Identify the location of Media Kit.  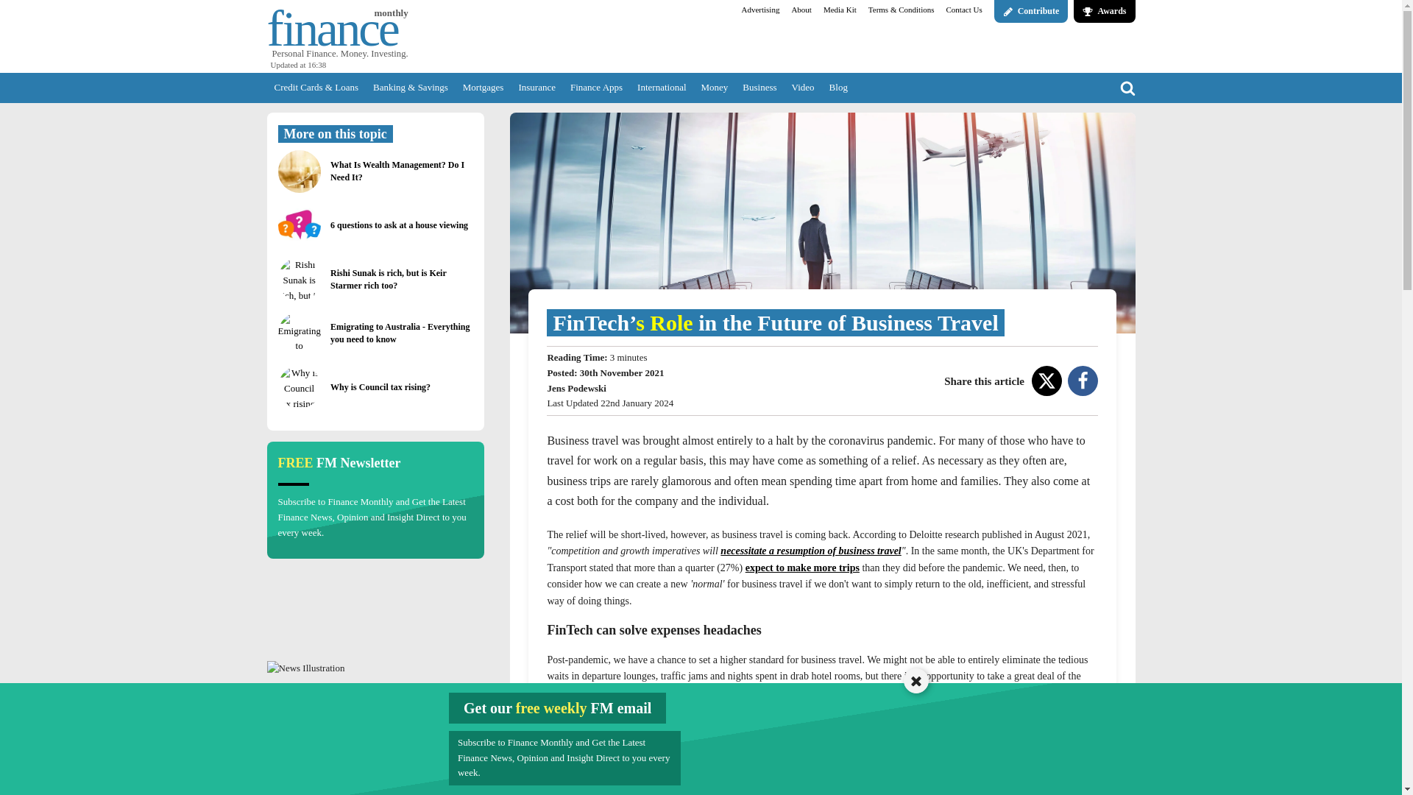
(840, 10).